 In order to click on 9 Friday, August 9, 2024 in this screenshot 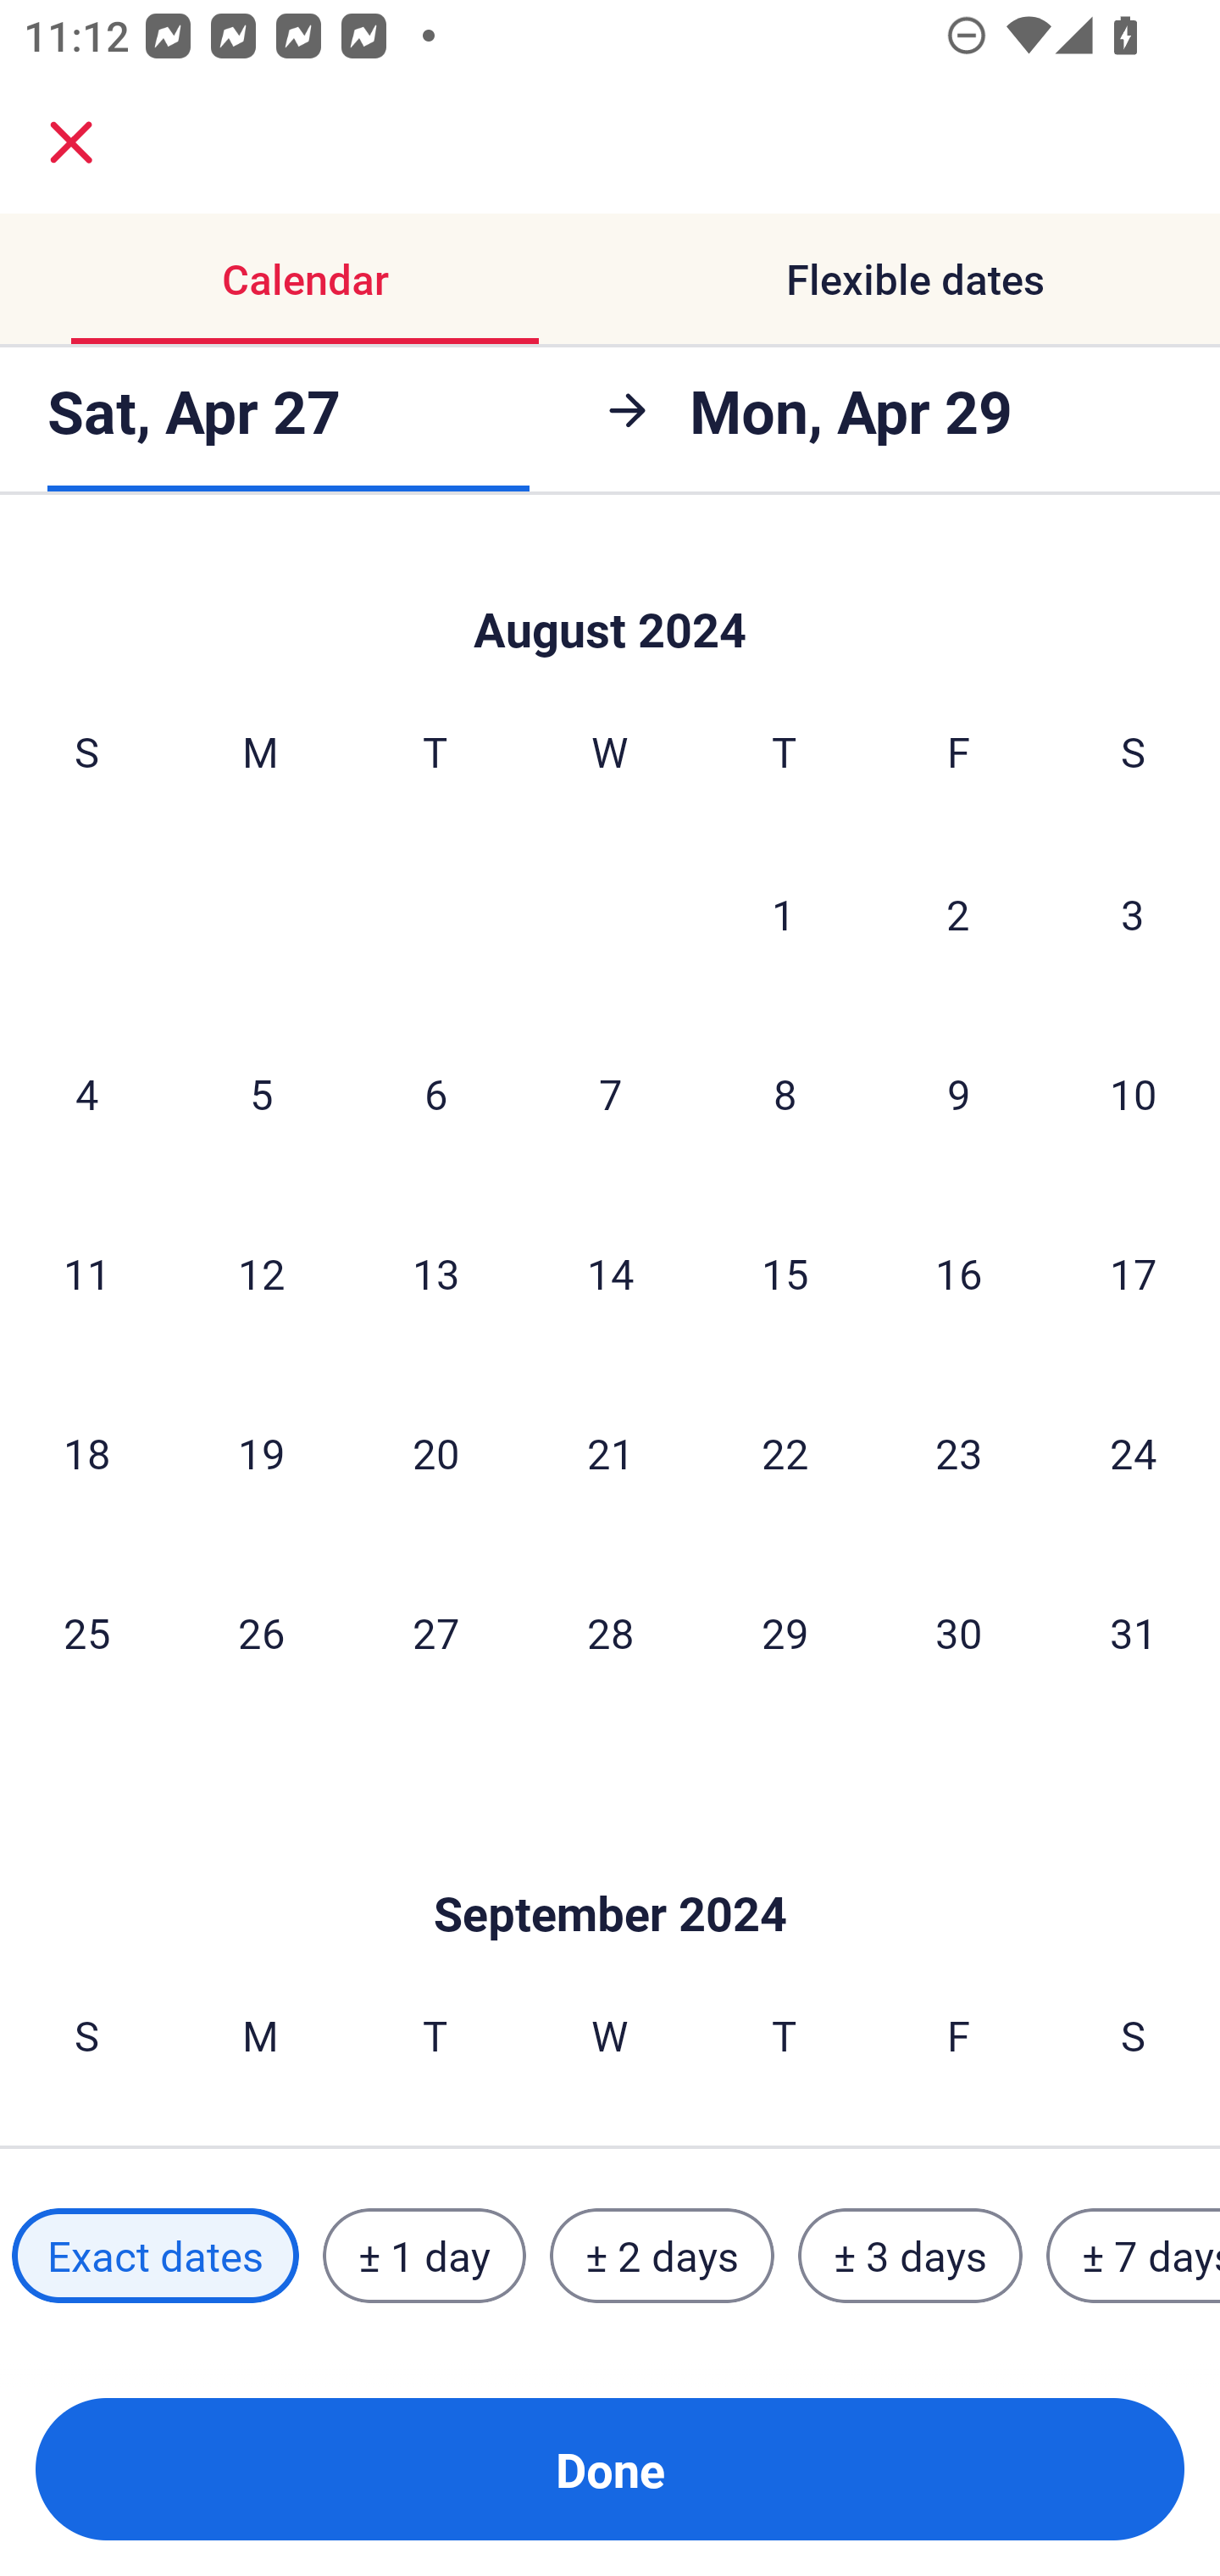, I will do `click(959, 1093)`.